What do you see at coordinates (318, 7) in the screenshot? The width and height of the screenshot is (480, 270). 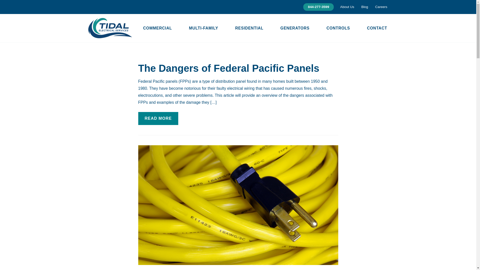 I see `844-277-3599` at bounding box center [318, 7].